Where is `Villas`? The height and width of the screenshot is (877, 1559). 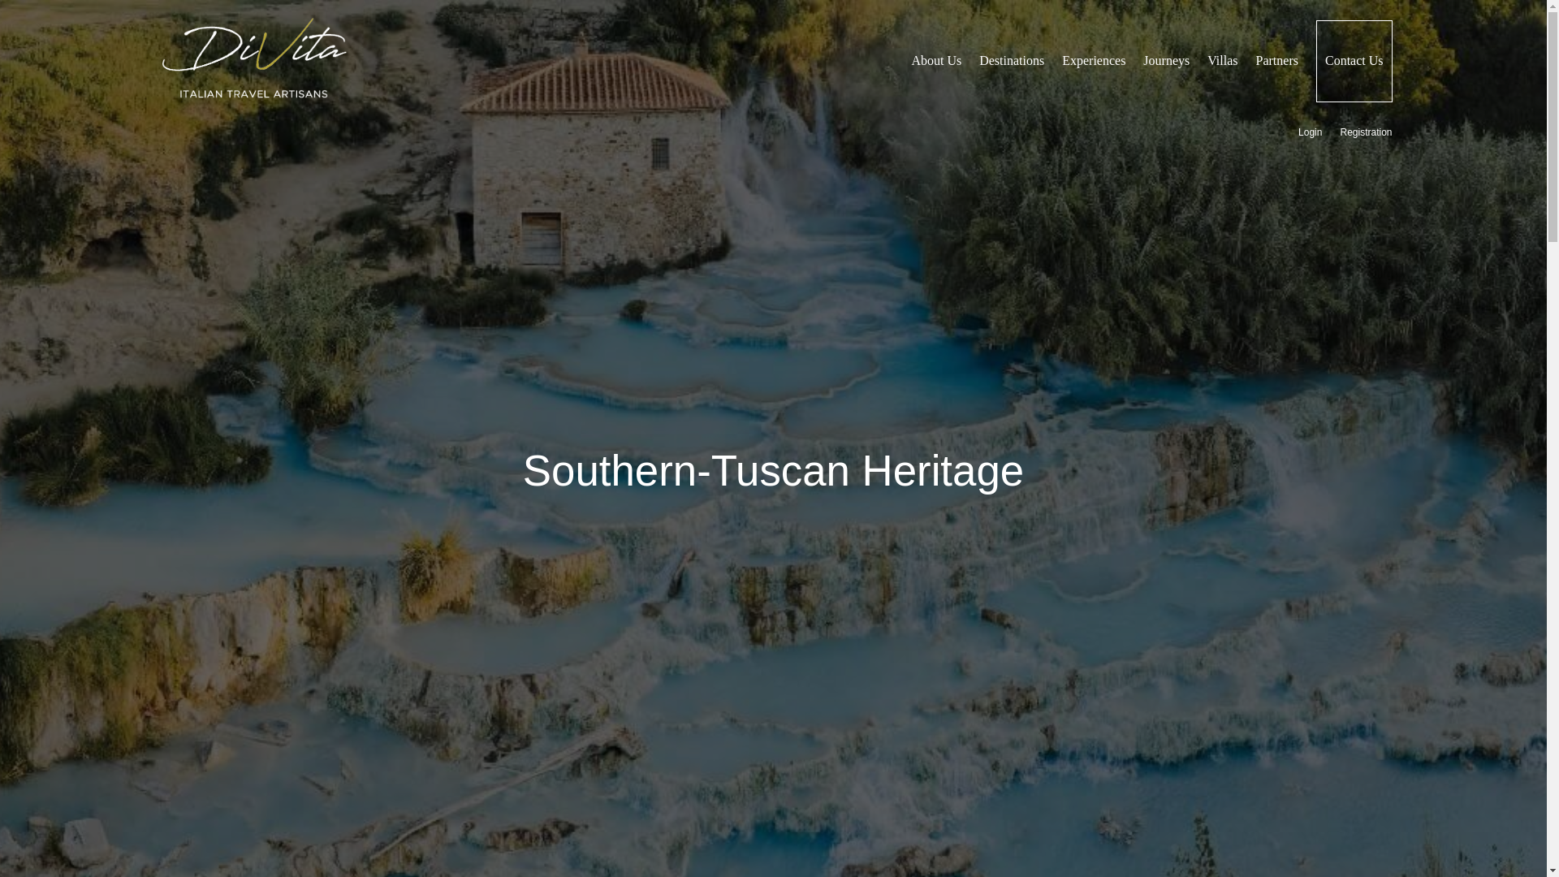 Villas is located at coordinates (1222, 62).